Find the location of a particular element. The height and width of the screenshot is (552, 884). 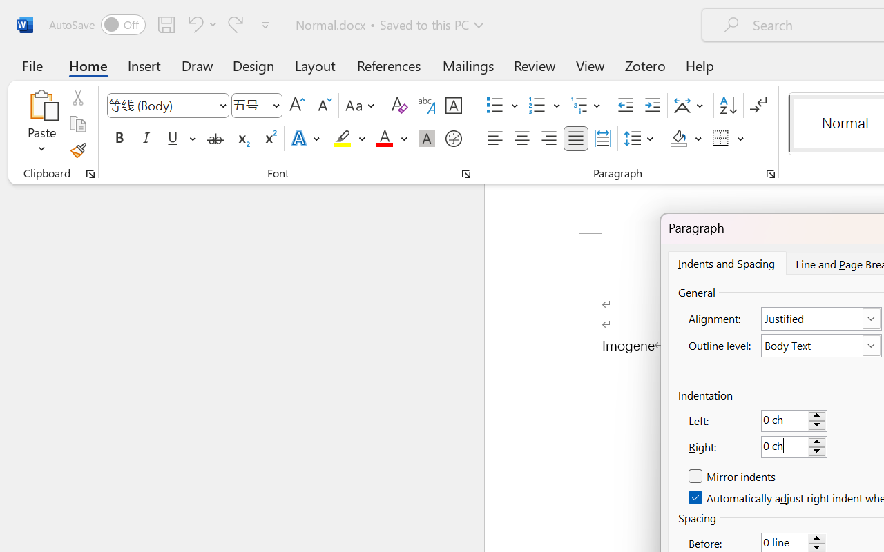

Cut is located at coordinates (77, 97).